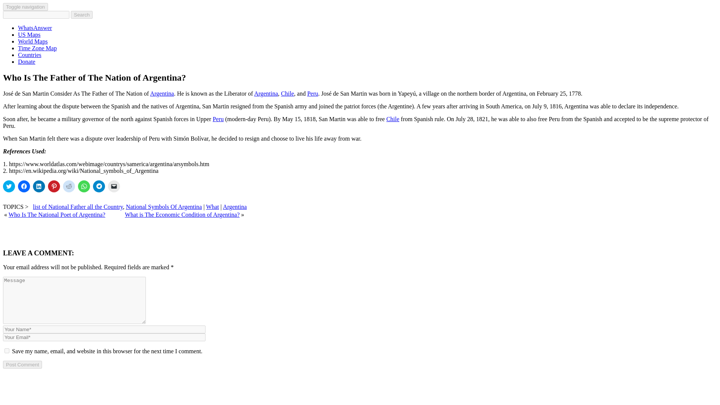  What do you see at coordinates (29, 55) in the screenshot?
I see `Countries` at bounding box center [29, 55].